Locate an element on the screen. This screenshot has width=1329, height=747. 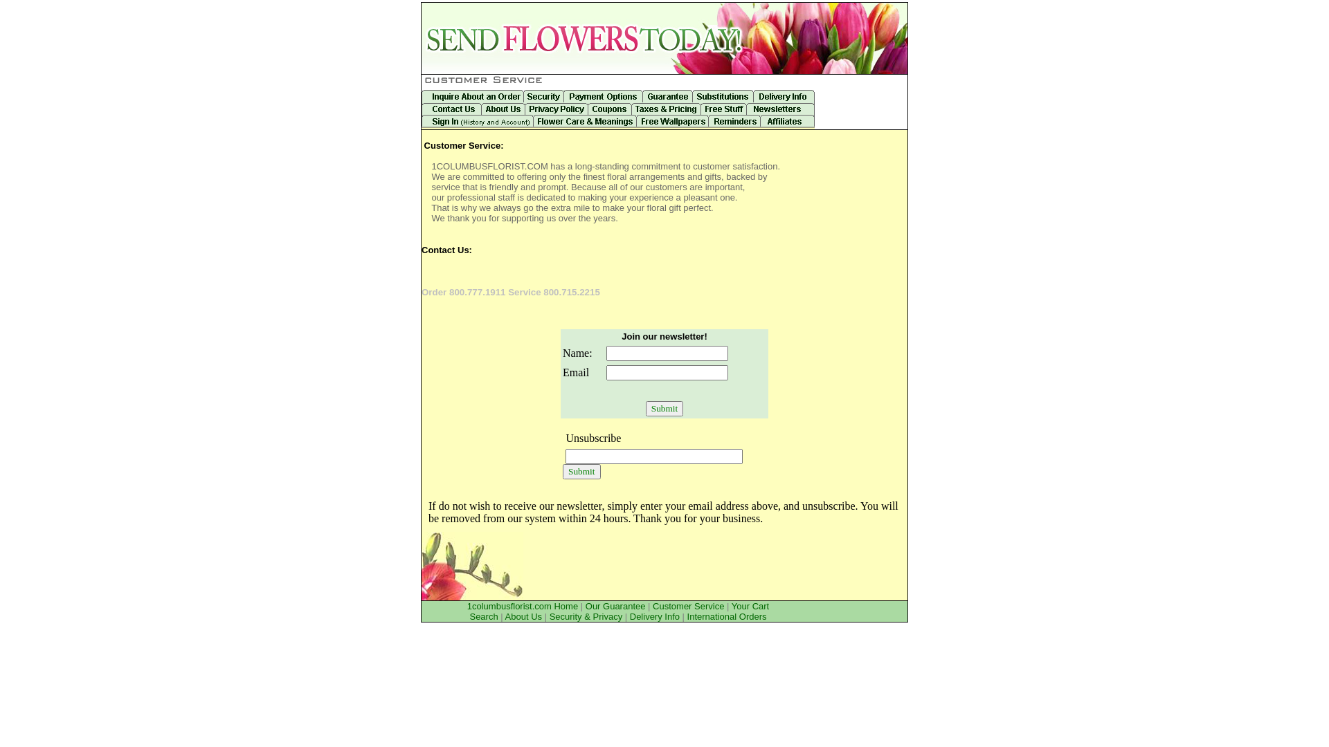
Customer Service is located at coordinates (688, 606).